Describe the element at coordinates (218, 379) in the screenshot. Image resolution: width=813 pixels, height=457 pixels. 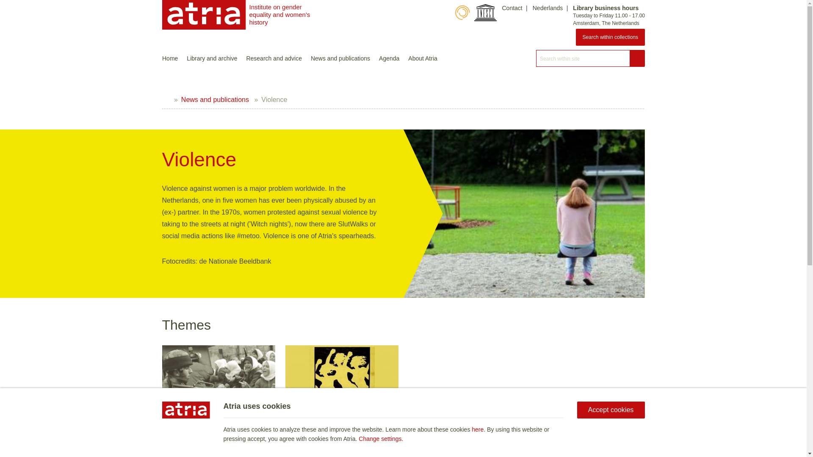
I see `War` at that location.